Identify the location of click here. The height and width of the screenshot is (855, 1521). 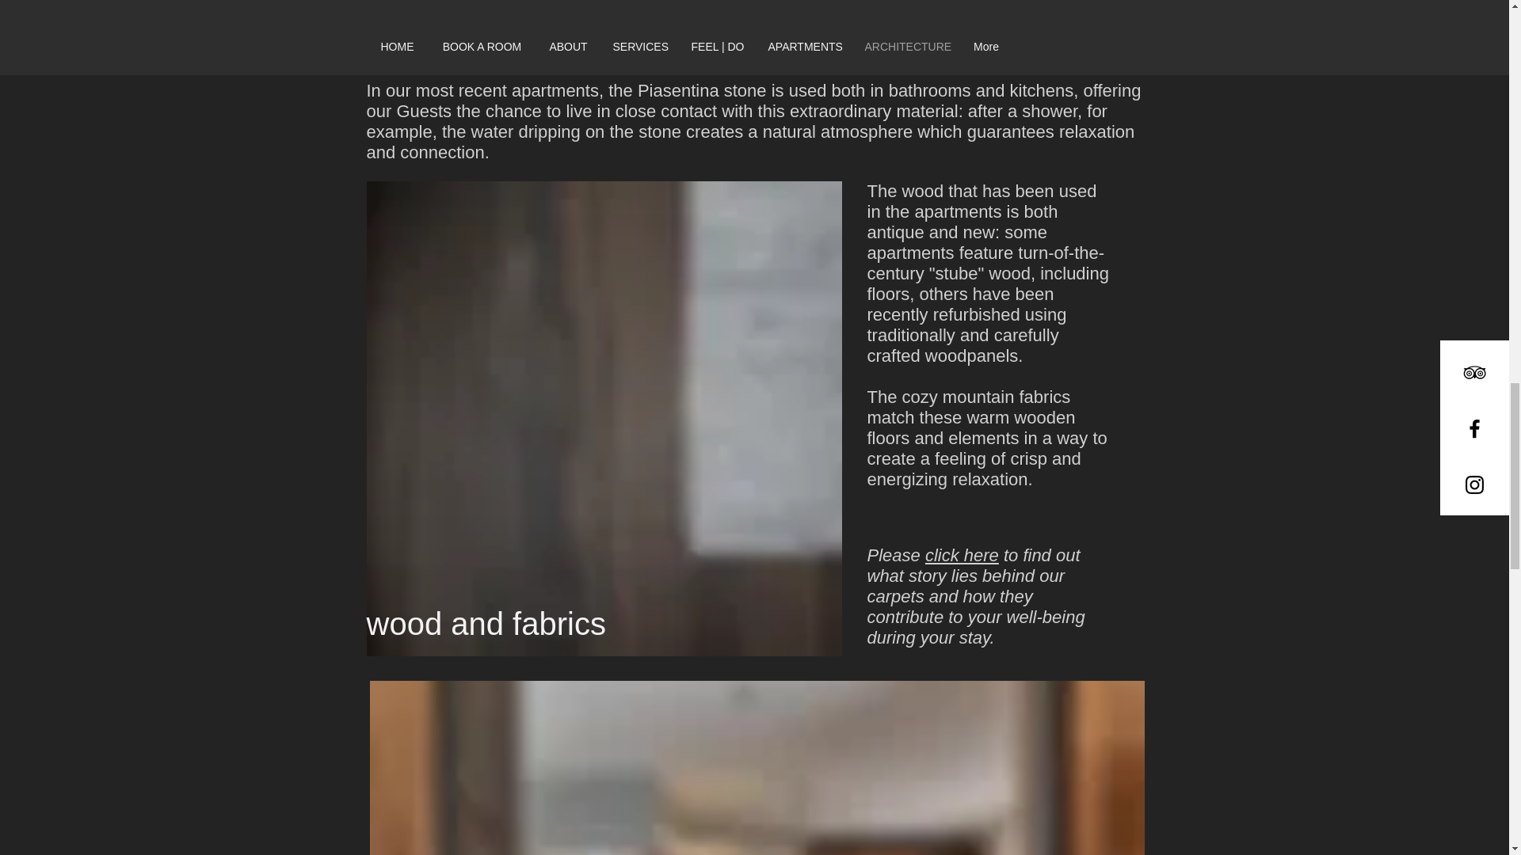
(962, 555).